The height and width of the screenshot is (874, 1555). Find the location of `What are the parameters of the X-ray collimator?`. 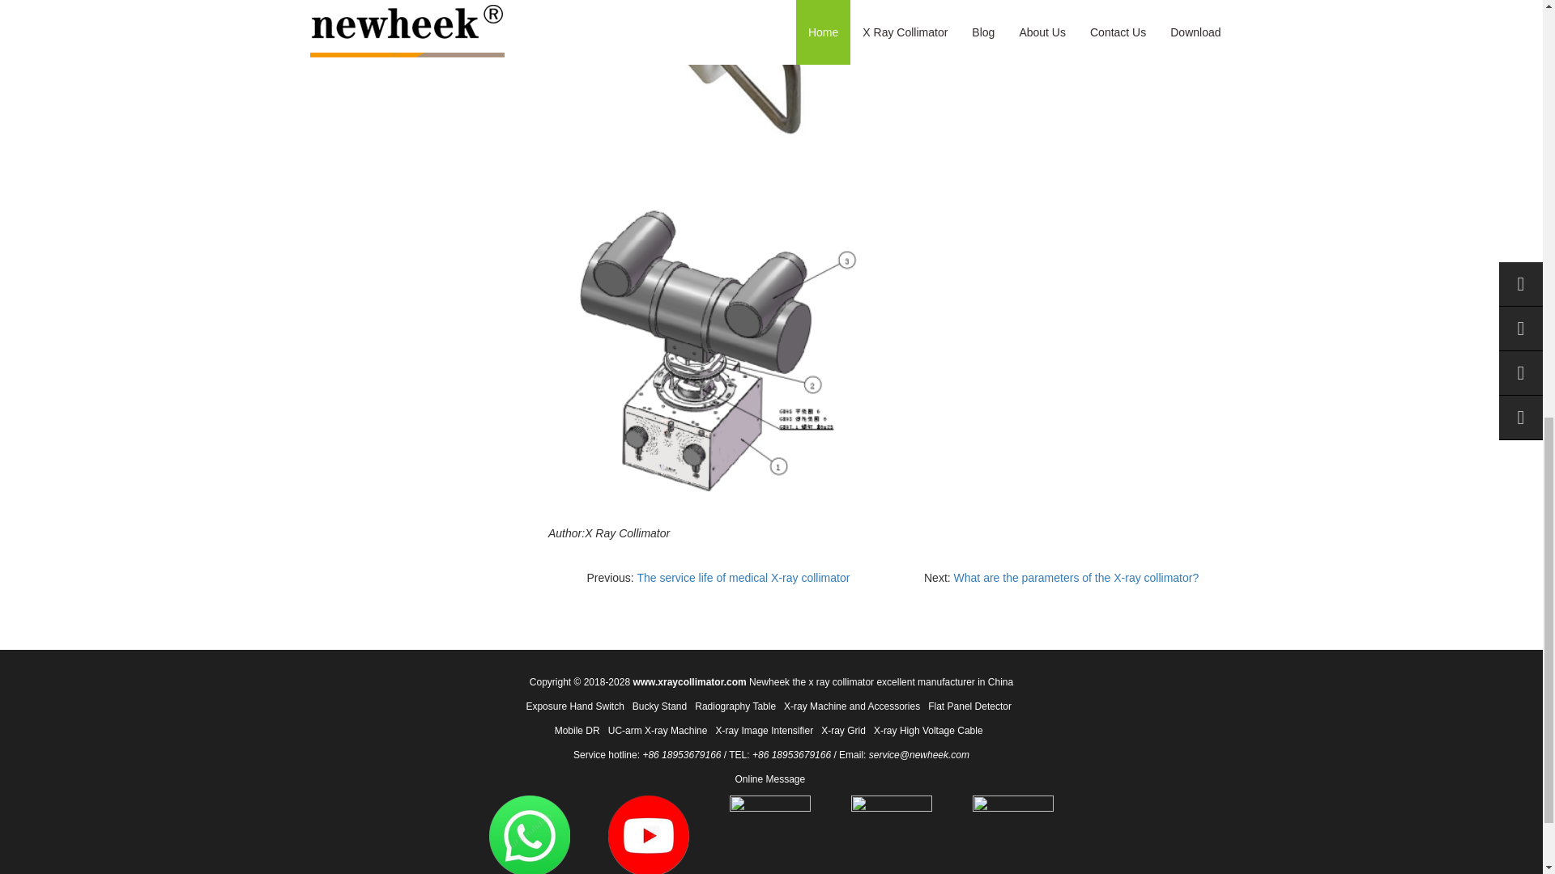

What are the parameters of the X-ray collimator? is located at coordinates (1076, 578).